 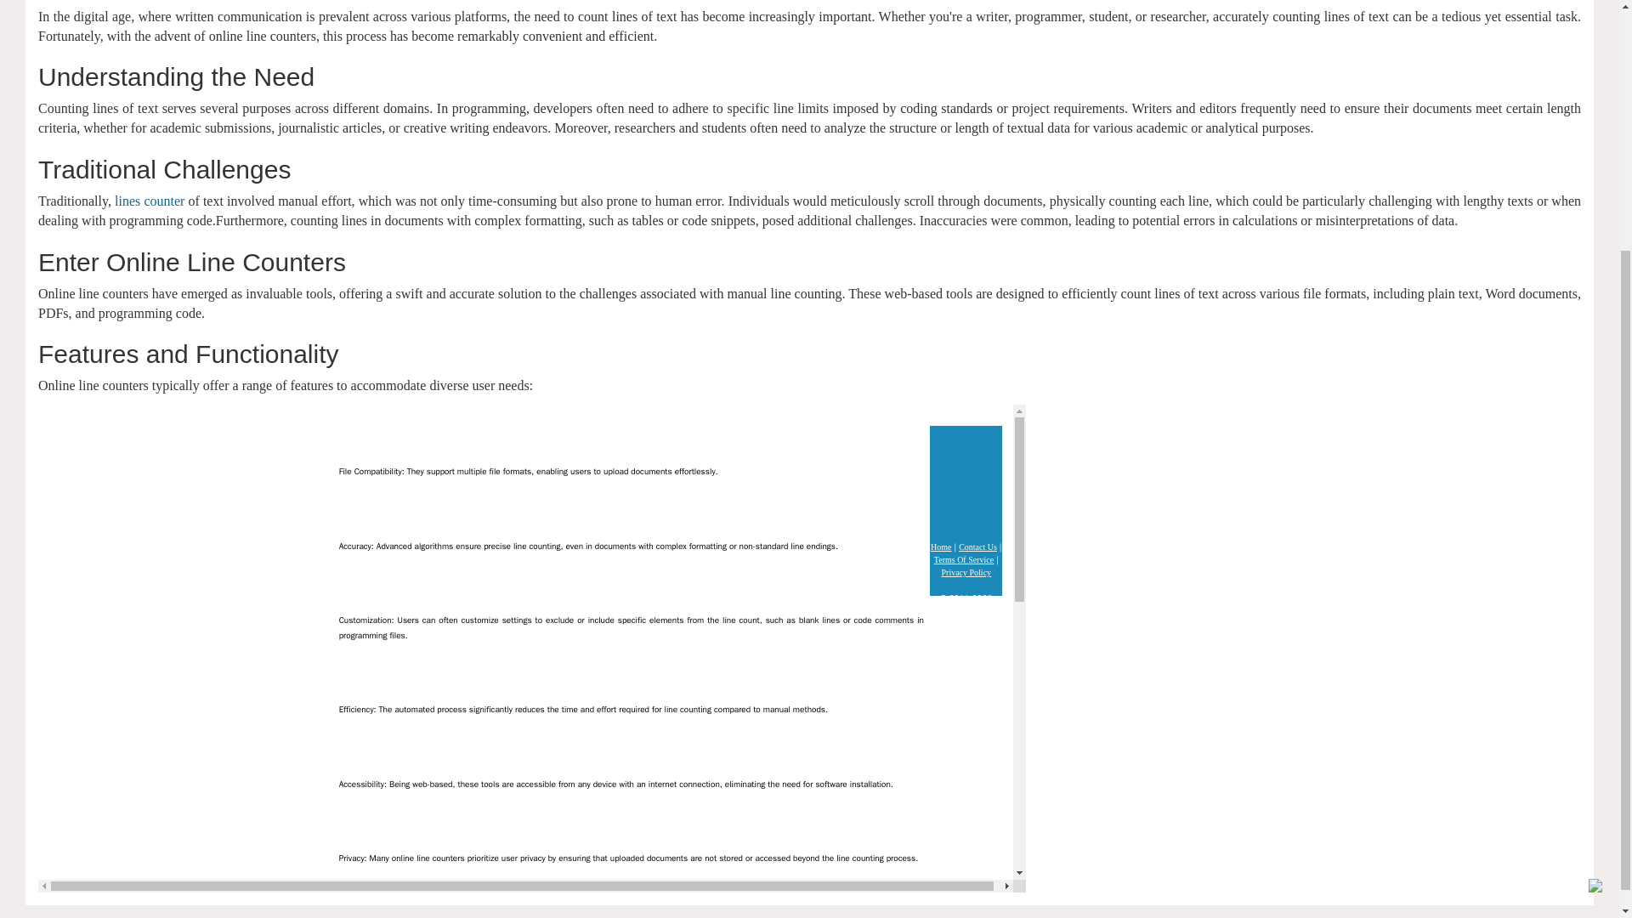 I want to click on lines counter, so click(x=149, y=201).